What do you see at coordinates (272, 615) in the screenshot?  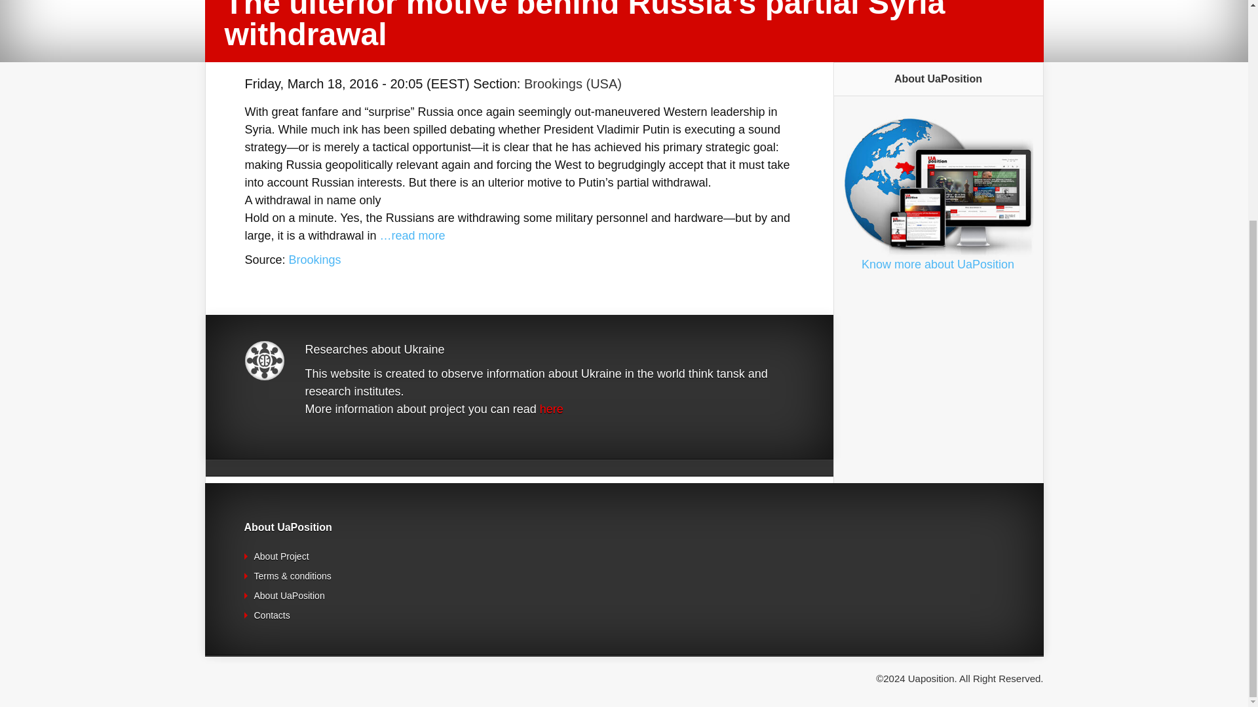 I see `Contacts` at bounding box center [272, 615].